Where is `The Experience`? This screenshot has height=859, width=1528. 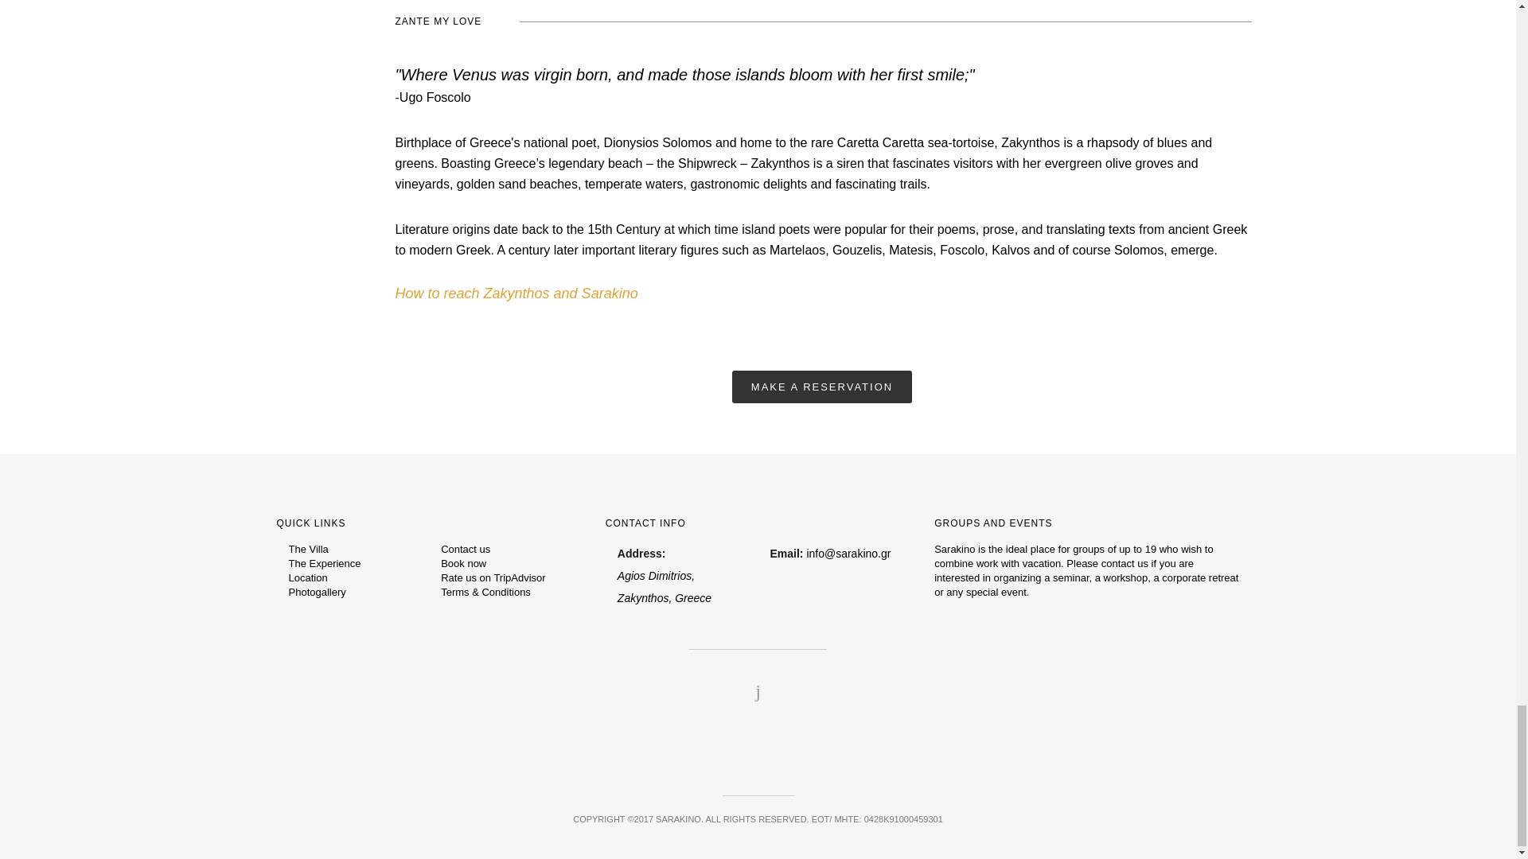
The Experience is located at coordinates (325, 563).